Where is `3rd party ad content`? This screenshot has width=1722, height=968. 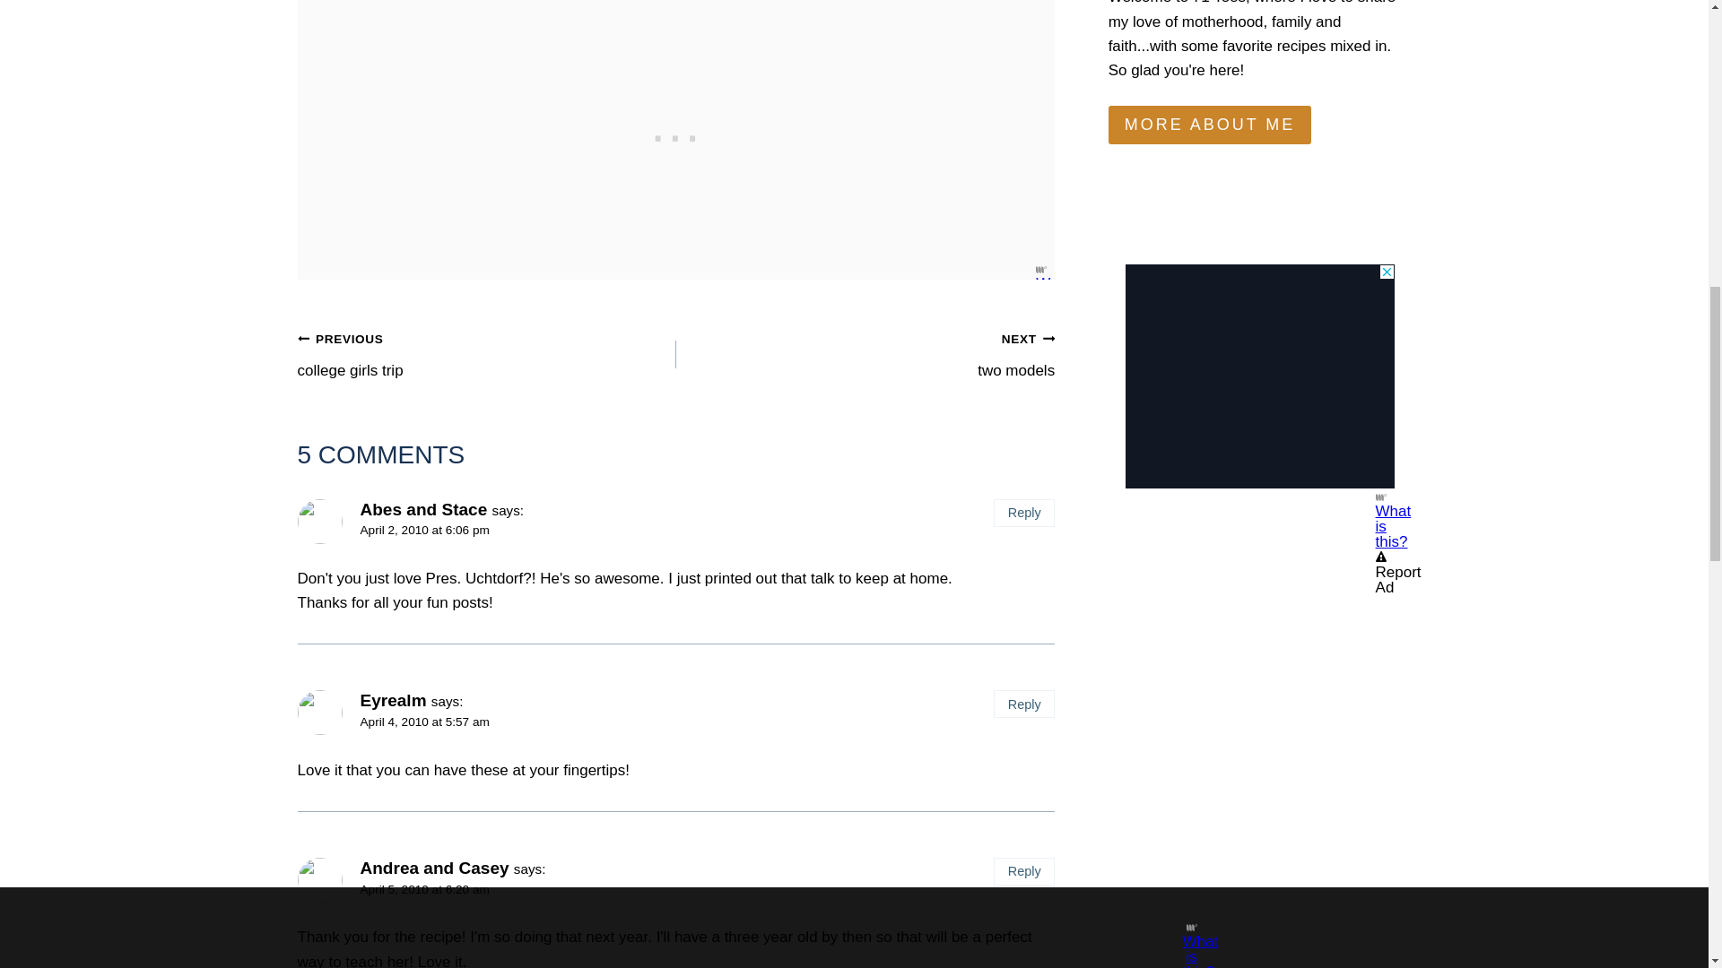
3rd party ad content is located at coordinates (675, 134).